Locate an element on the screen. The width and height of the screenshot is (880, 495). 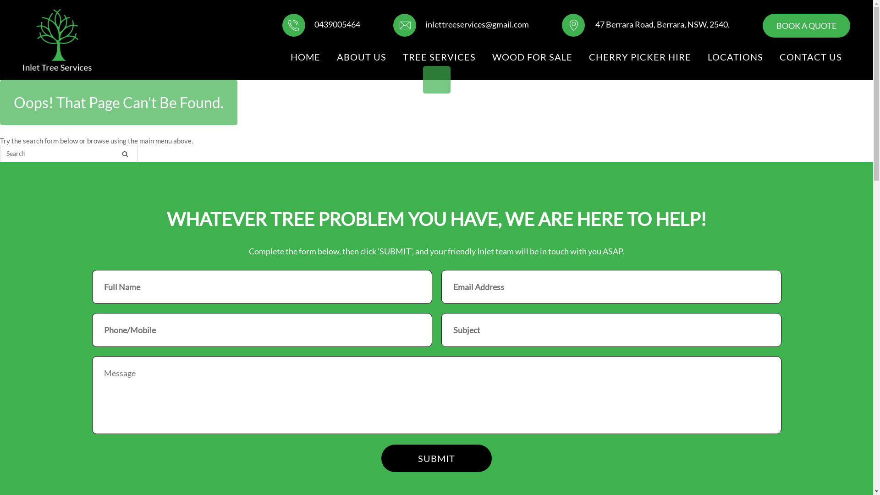
BOOK A QUOTE is located at coordinates (807, 26).